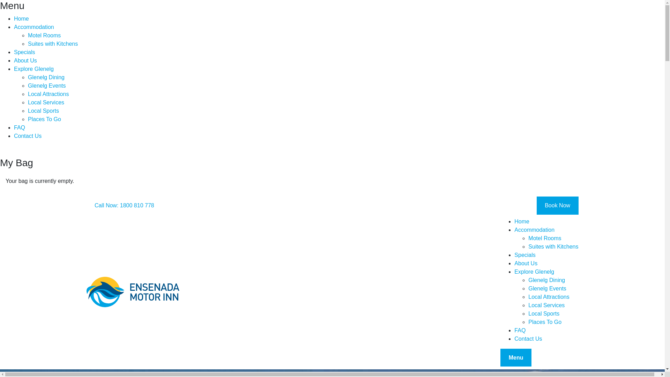  I want to click on FAQ, so click(339, 128).